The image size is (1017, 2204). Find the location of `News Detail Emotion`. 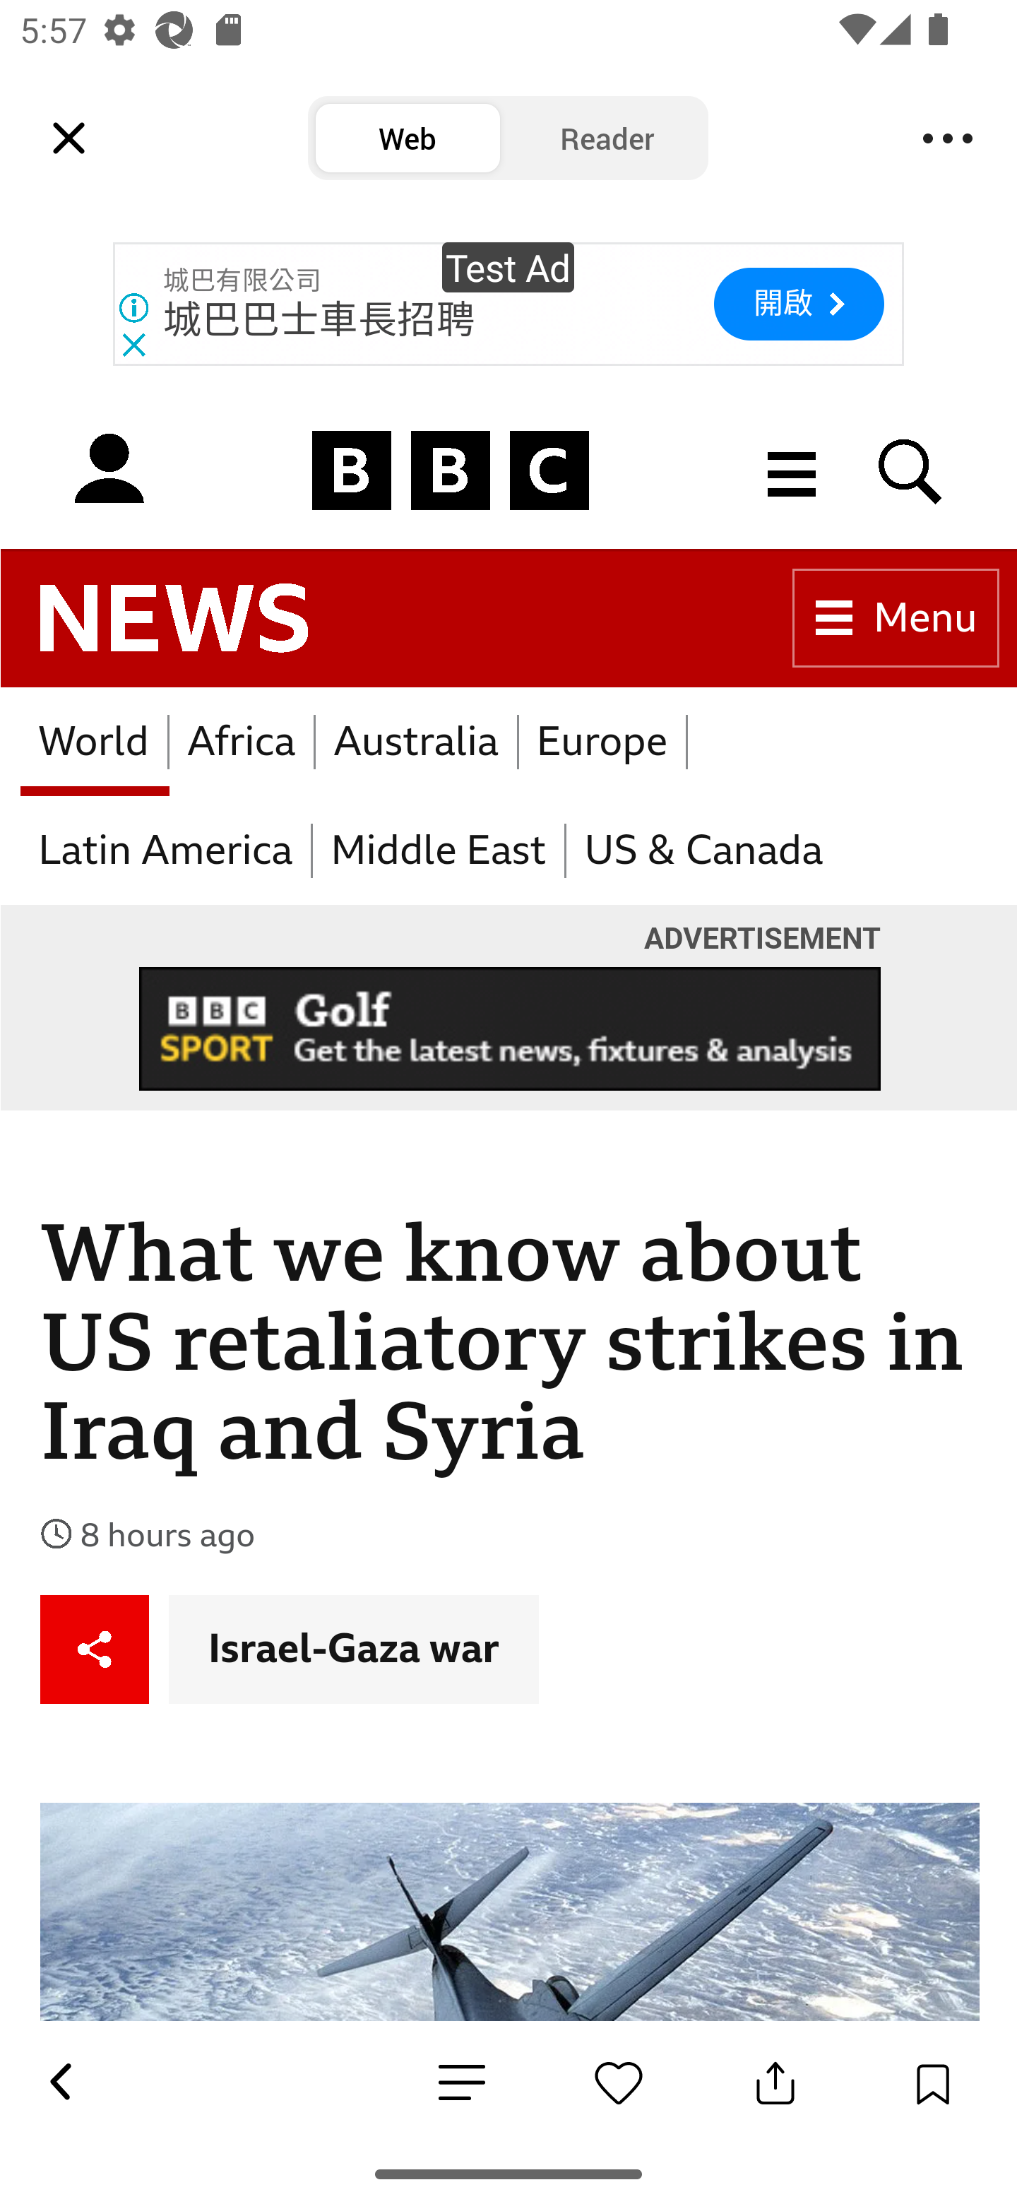

News Detail Emotion is located at coordinates (619, 2082).